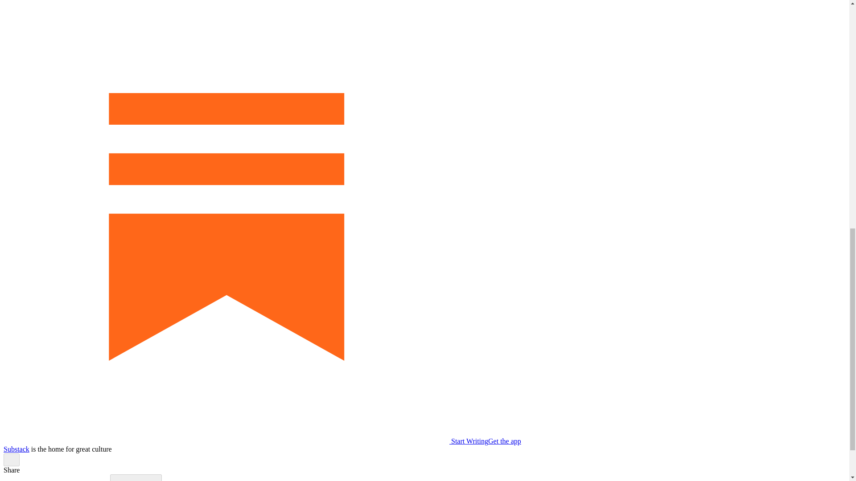  Describe the element at coordinates (505, 441) in the screenshot. I see `Get the app` at that location.